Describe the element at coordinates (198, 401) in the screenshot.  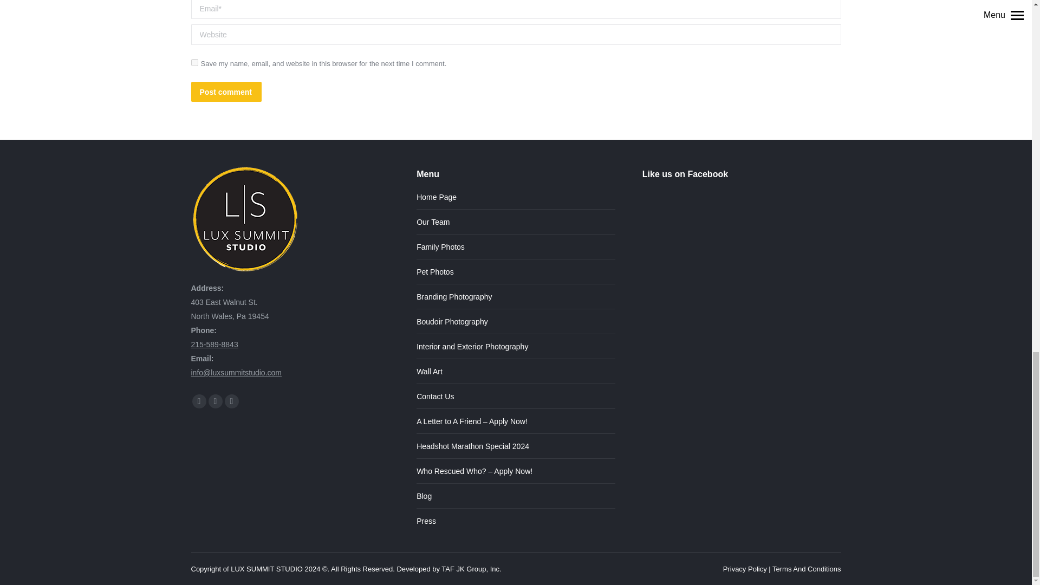
I see `Facebook page opens in new window` at that location.